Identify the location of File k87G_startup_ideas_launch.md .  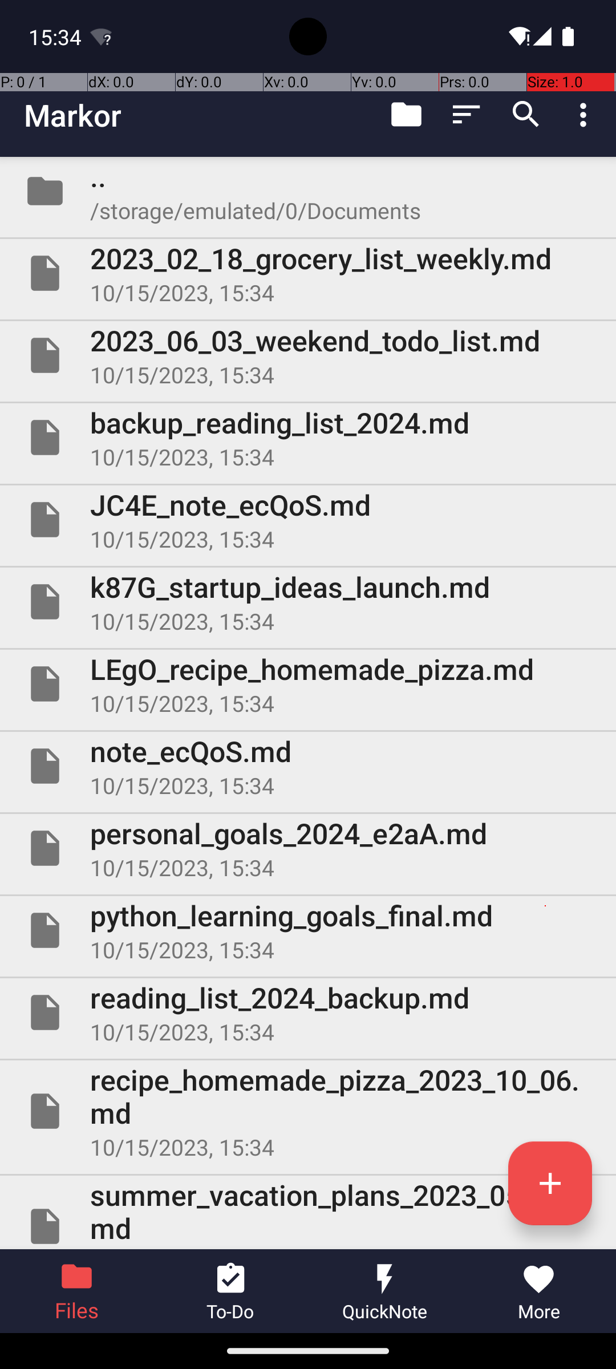
(308, 602).